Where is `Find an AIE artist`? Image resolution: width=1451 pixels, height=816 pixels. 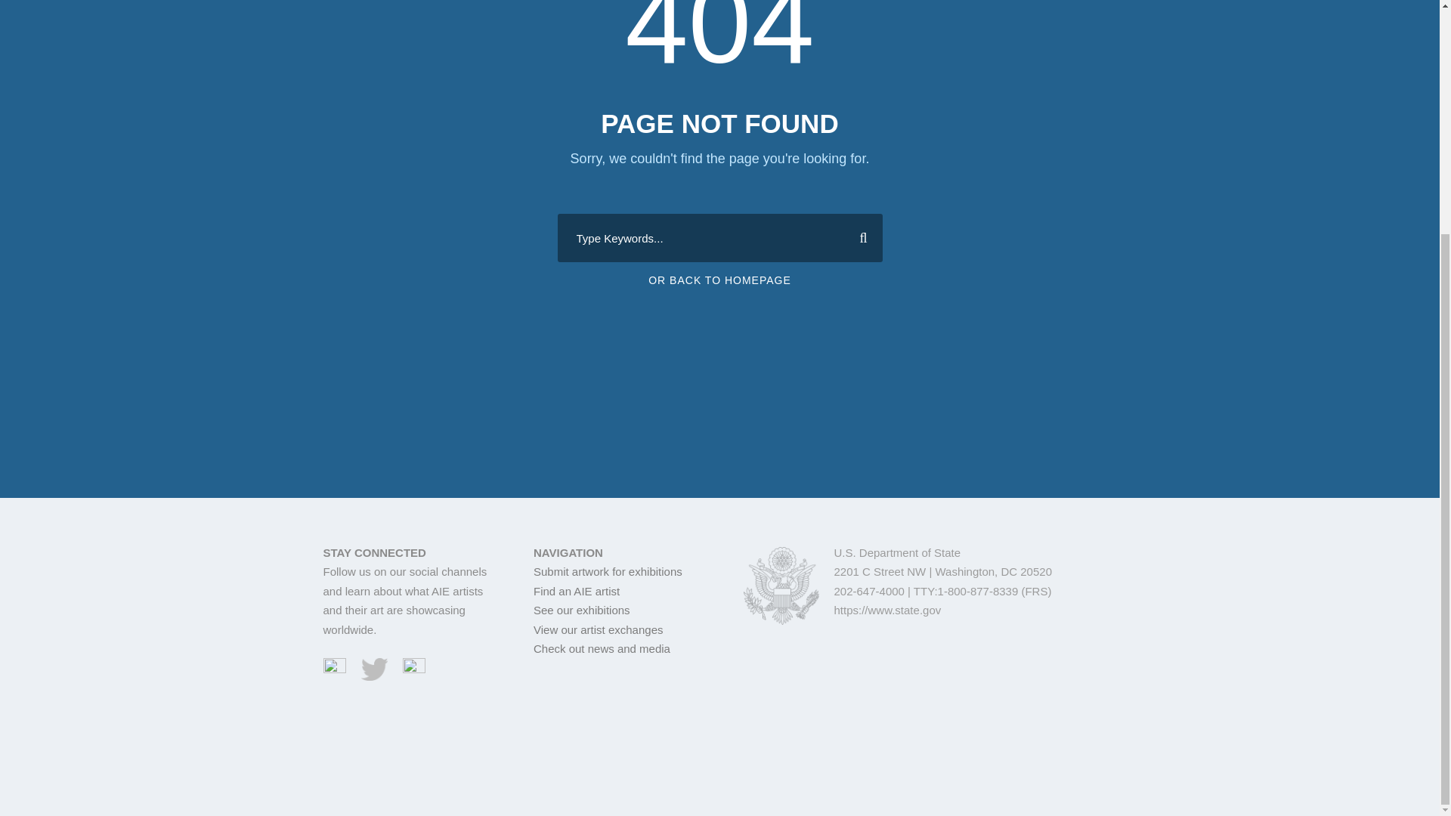 Find an AIE artist is located at coordinates (576, 591).